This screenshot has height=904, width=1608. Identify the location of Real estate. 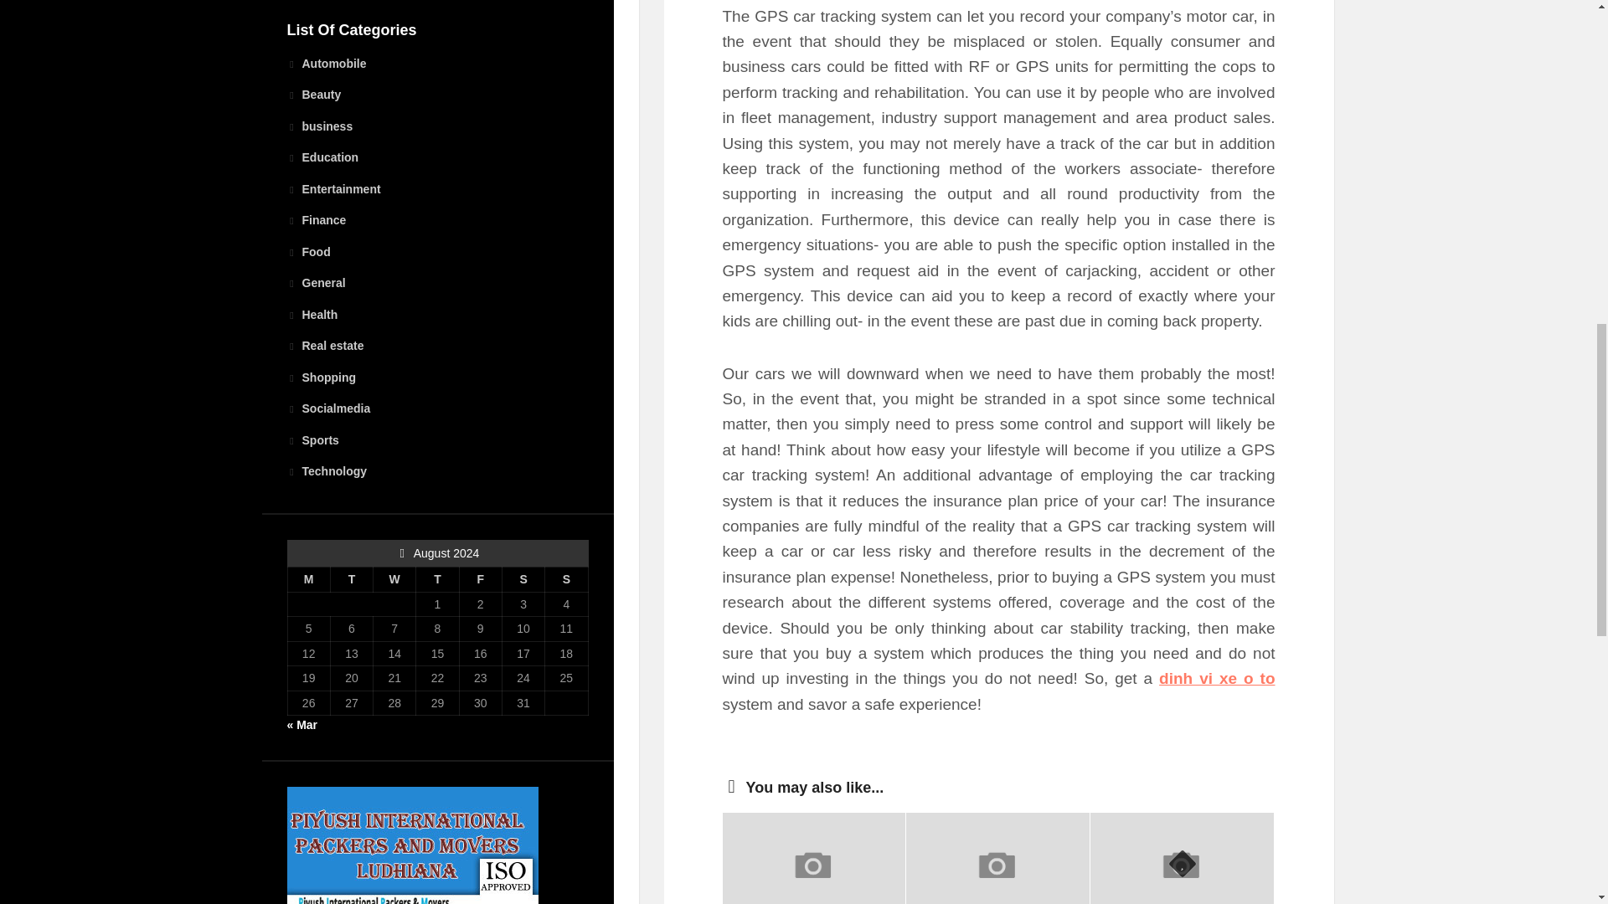
(324, 346).